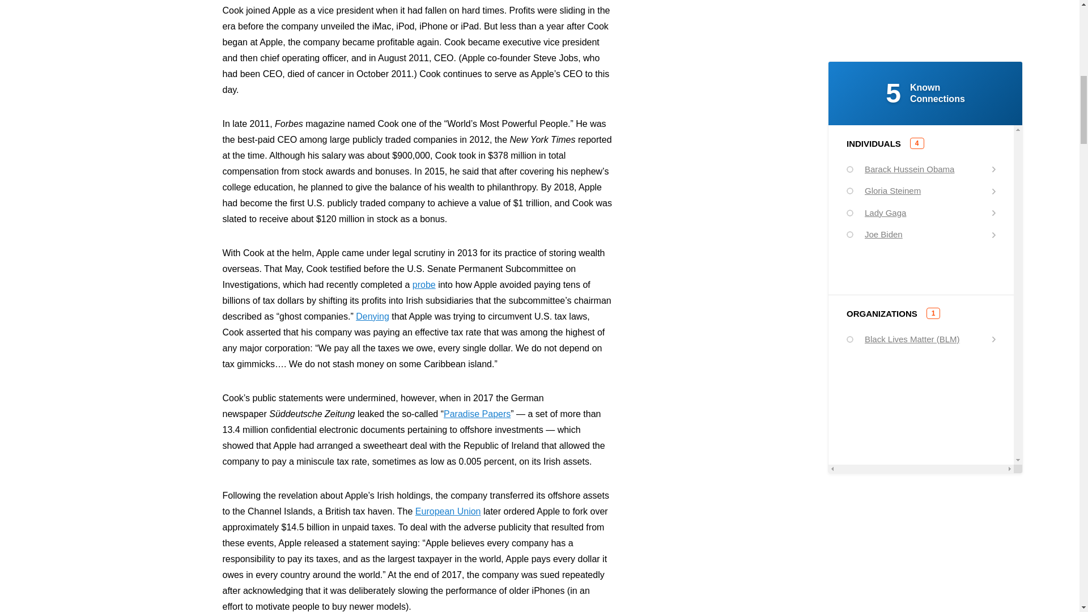 The width and height of the screenshot is (1088, 612). What do you see at coordinates (372, 316) in the screenshot?
I see `Denying` at bounding box center [372, 316].